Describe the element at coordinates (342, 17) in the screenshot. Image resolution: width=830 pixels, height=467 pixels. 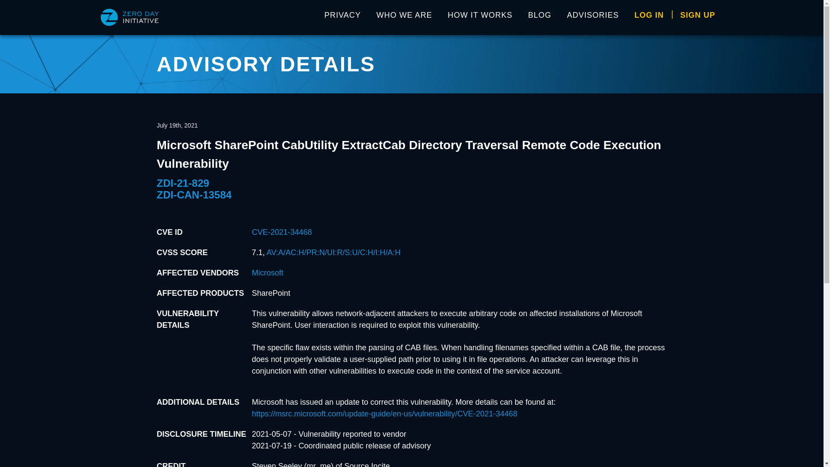
I see `PRIVACY` at that location.